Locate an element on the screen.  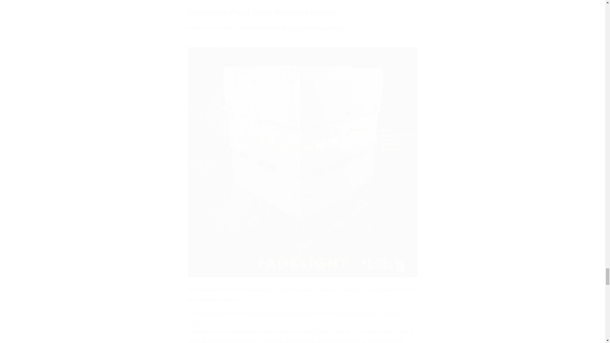
Bruteopolis Plaza Tower - Fadelight Module is located at coordinates (292, 28).